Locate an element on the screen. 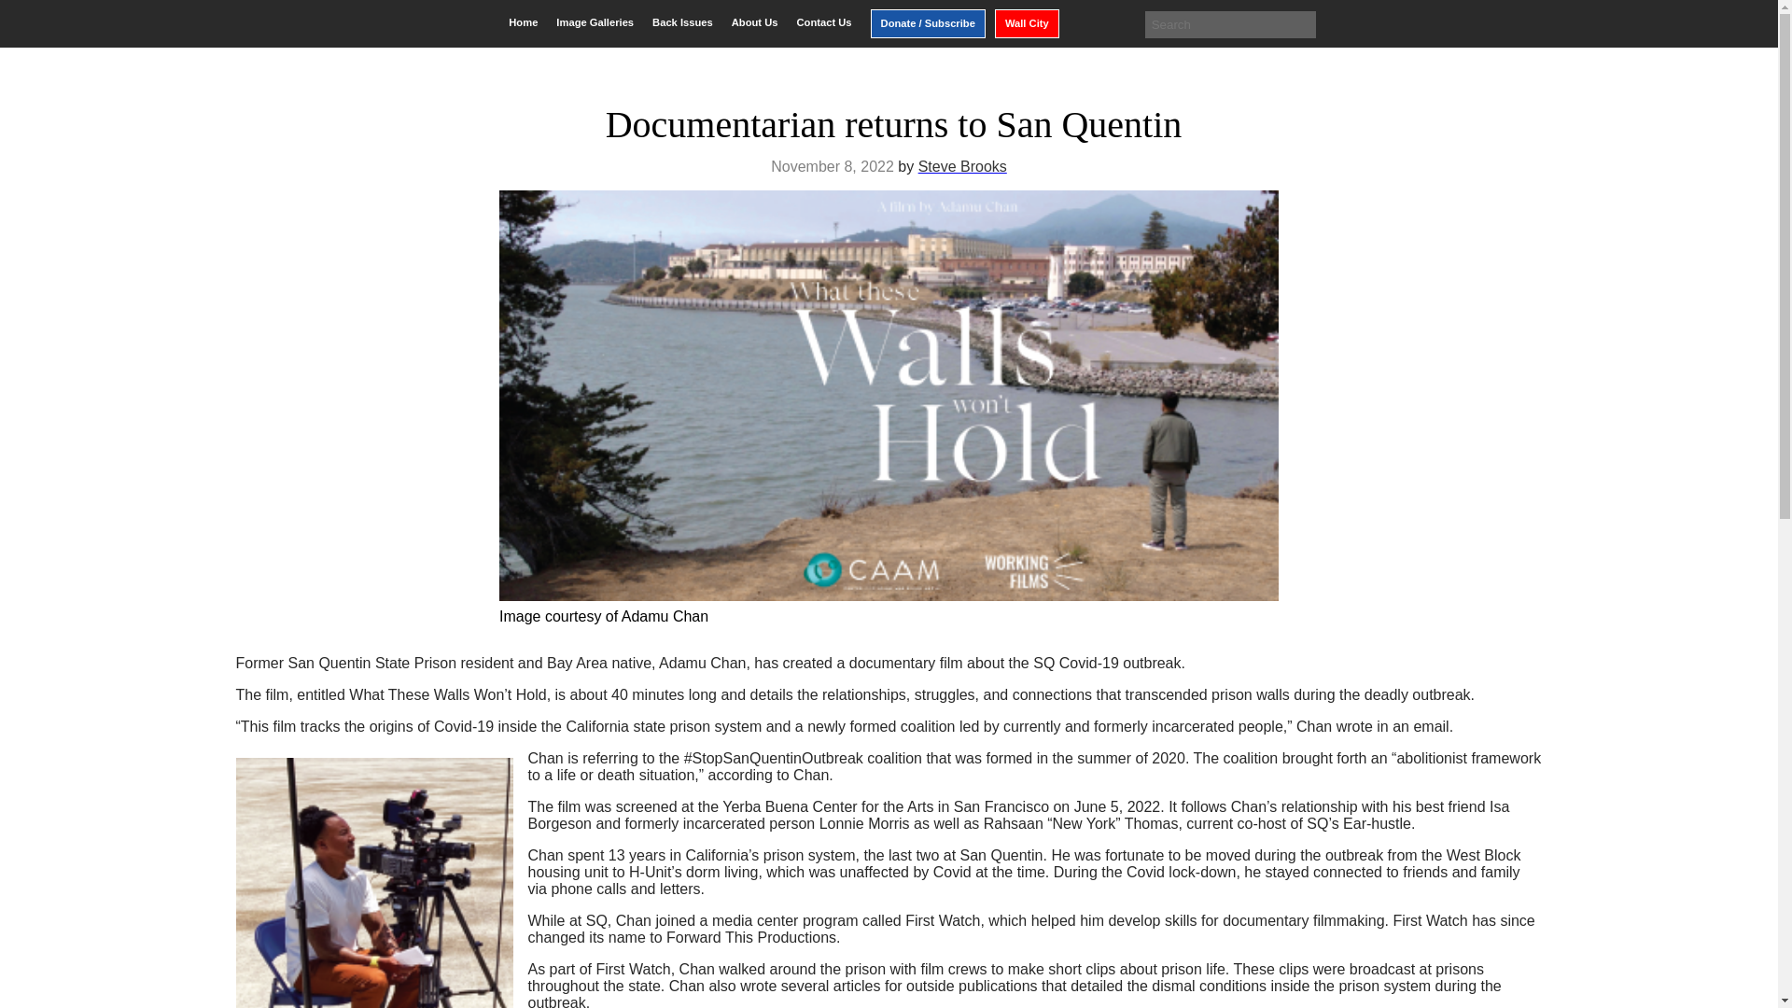 The width and height of the screenshot is (1792, 1008). Wall City is located at coordinates (1027, 23).